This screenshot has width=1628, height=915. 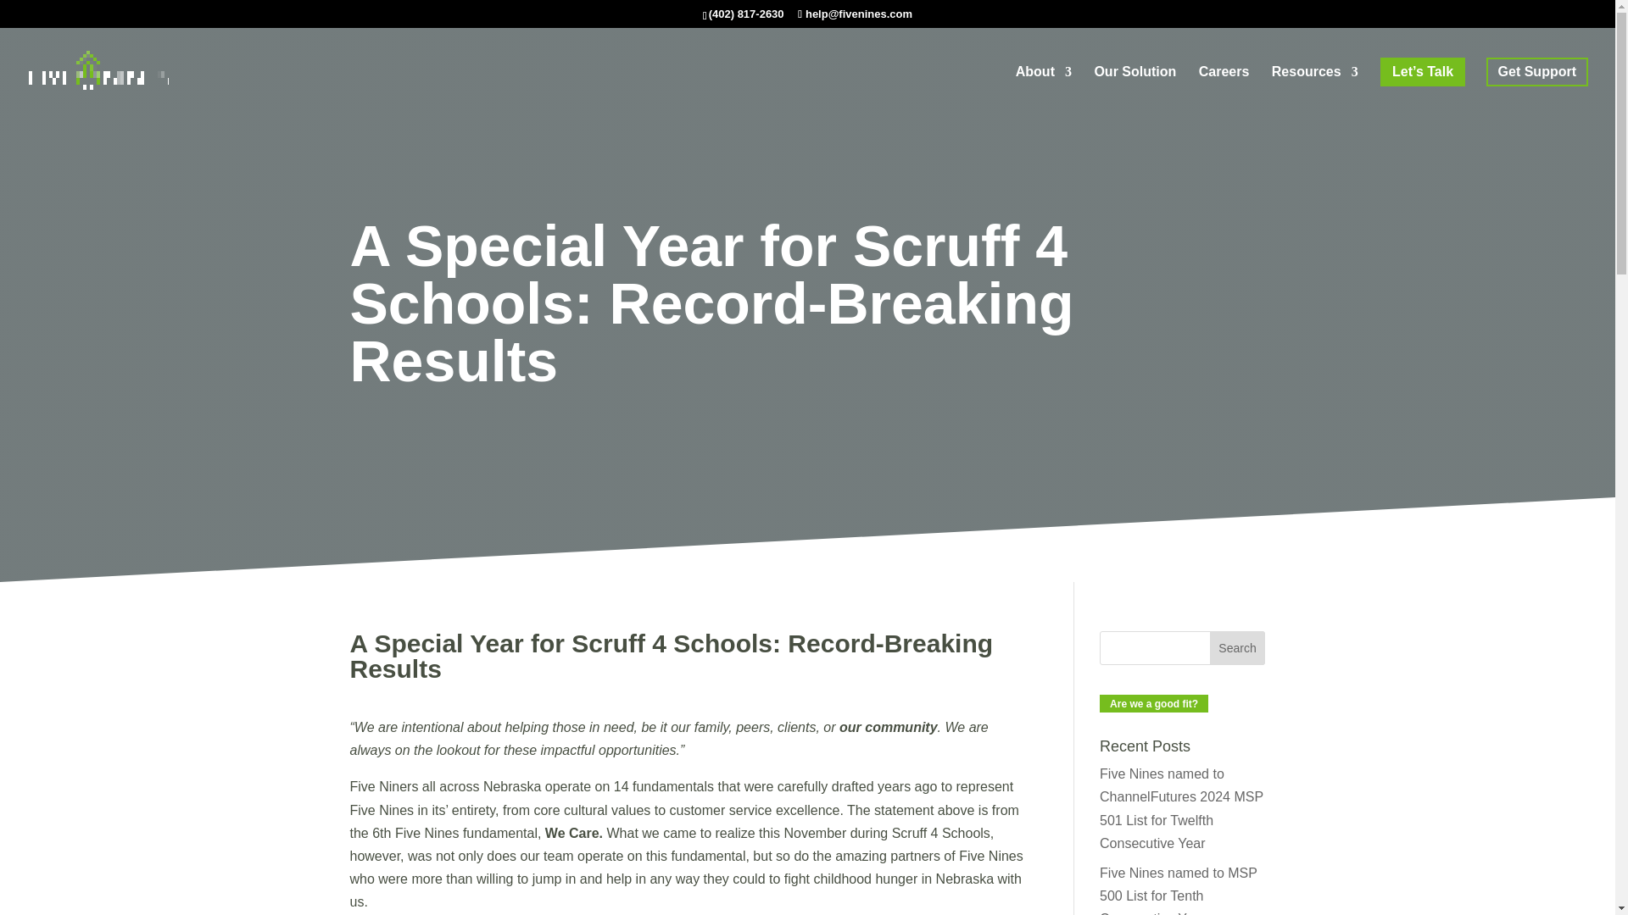 What do you see at coordinates (1179, 890) in the screenshot?
I see `Five Nines named to MSP 500 List for Tenth Consecutive Year` at bounding box center [1179, 890].